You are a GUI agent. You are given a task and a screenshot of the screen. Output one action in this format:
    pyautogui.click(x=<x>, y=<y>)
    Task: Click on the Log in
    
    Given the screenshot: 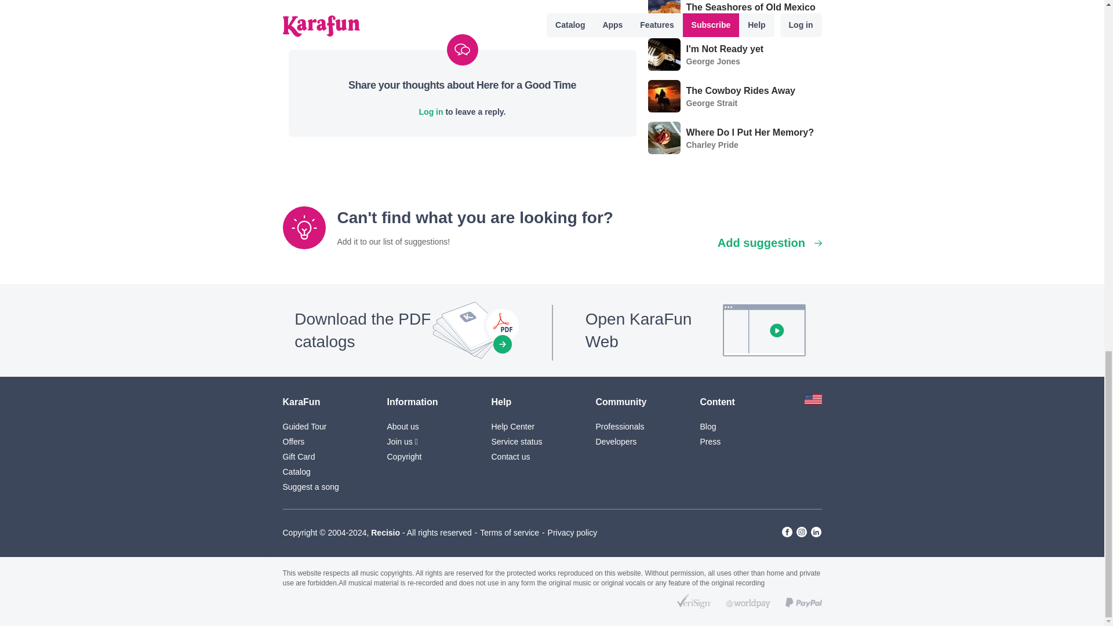 What is the action you would take?
    pyautogui.click(x=431, y=111)
    